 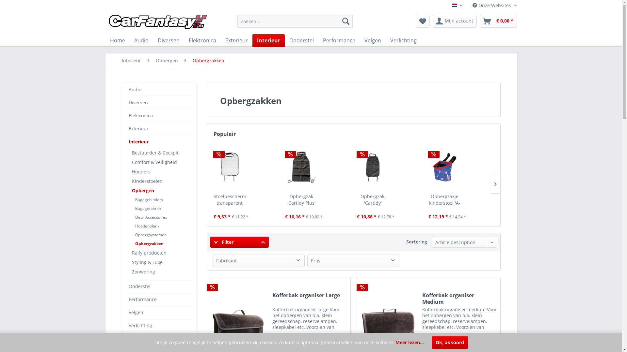 What do you see at coordinates (161, 253) in the screenshot?
I see `Rally producten` at bounding box center [161, 253].